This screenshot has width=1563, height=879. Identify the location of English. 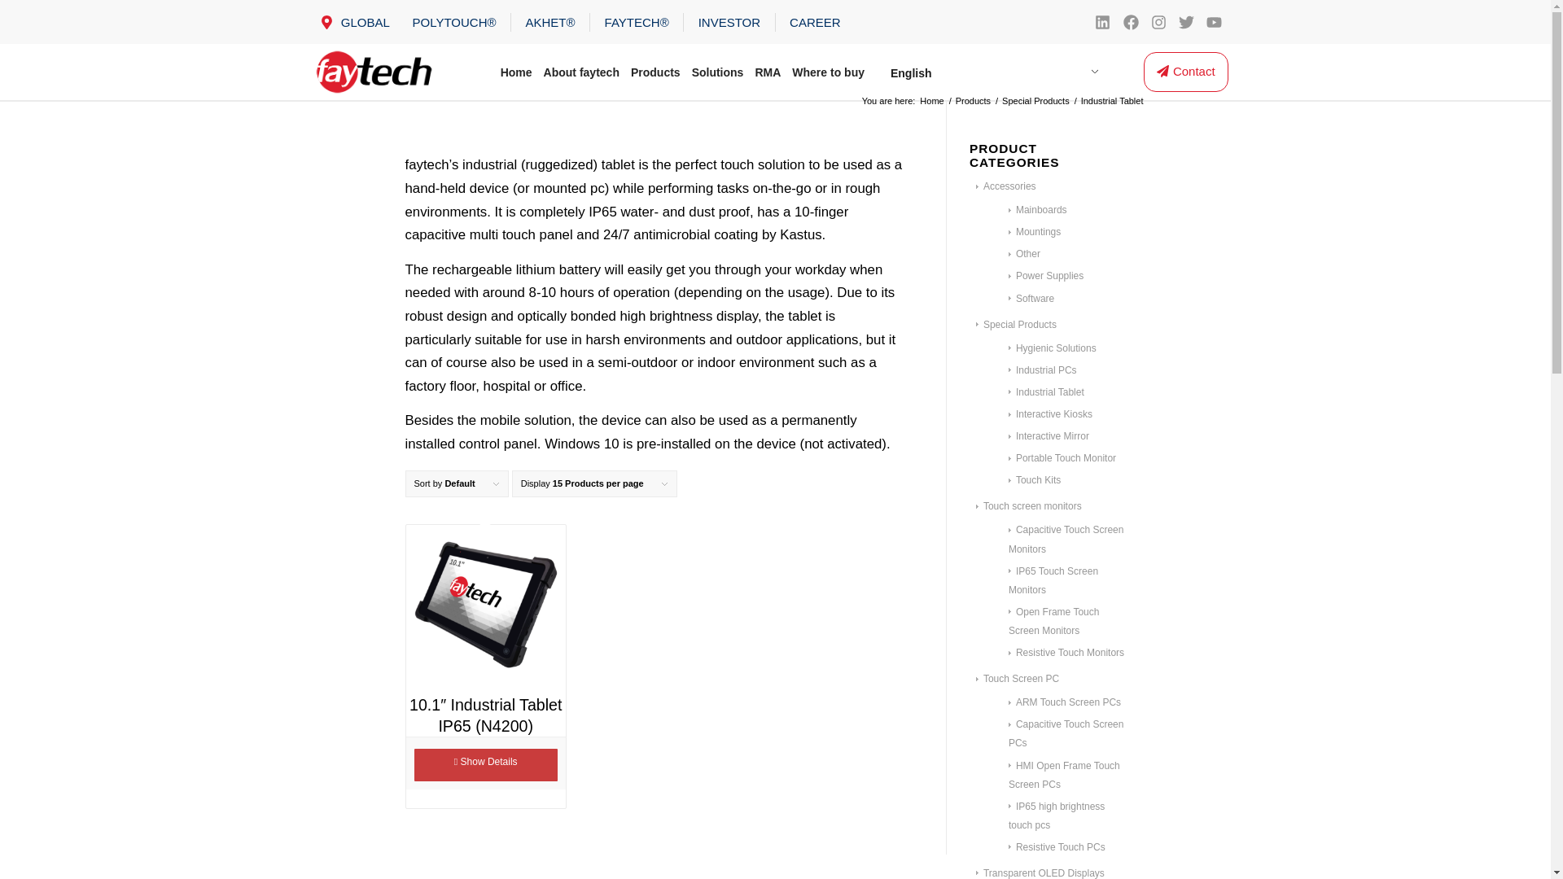
(990, 73).